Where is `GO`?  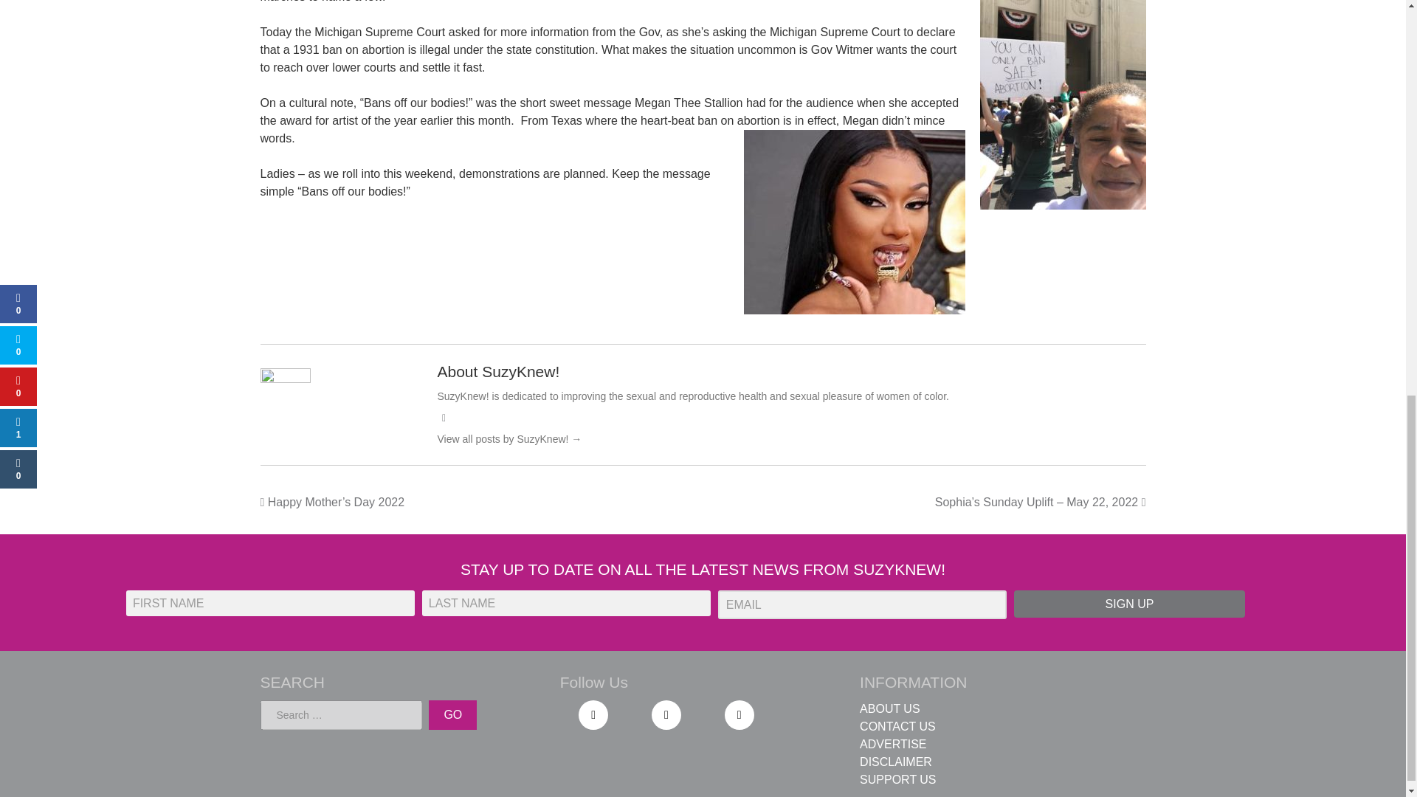
GO is located at coordinates (452, 715).